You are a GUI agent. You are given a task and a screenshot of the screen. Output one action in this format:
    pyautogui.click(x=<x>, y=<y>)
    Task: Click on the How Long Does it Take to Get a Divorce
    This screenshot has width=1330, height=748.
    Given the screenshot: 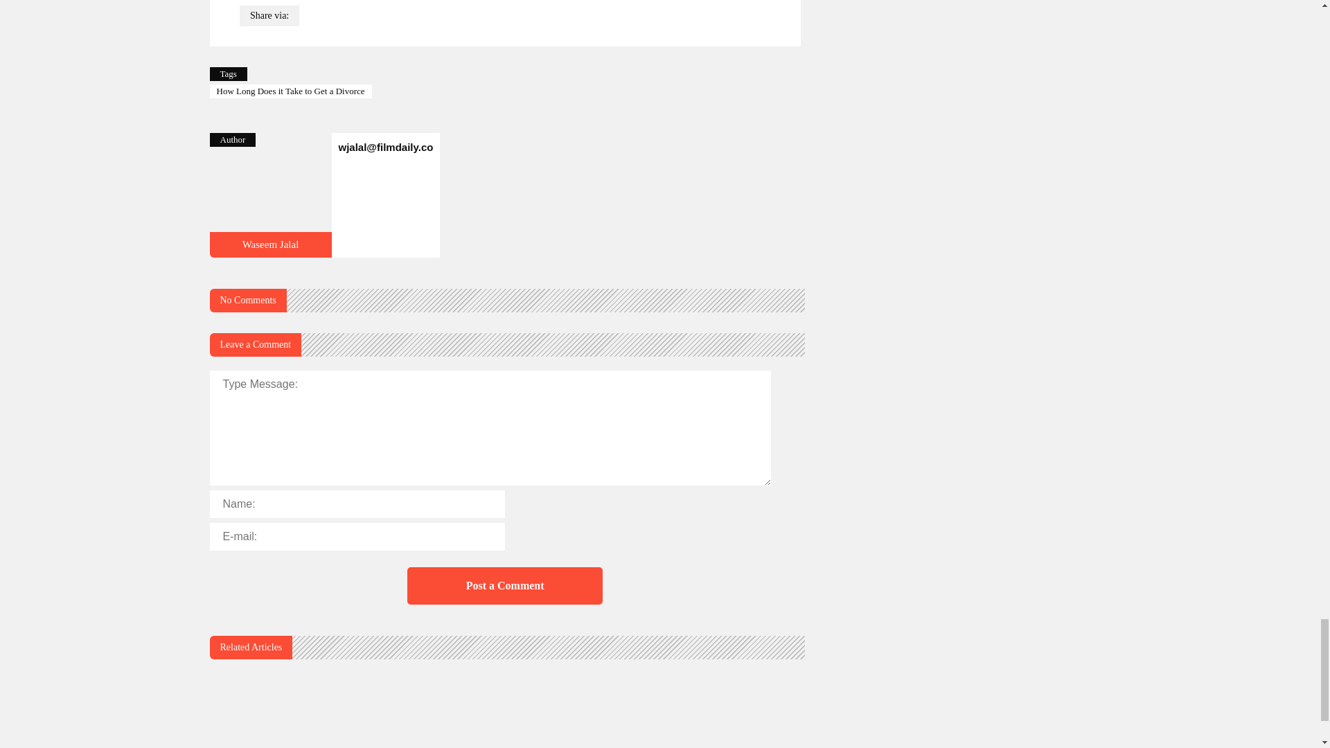 What is the action you would take?
    pyautogui.click(x=270, y=251)
    